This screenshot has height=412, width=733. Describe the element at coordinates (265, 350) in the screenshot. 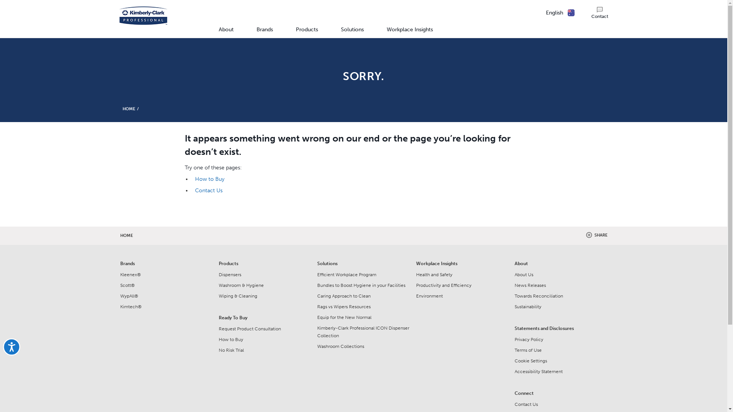

I see `No Risk Trial` at that location.